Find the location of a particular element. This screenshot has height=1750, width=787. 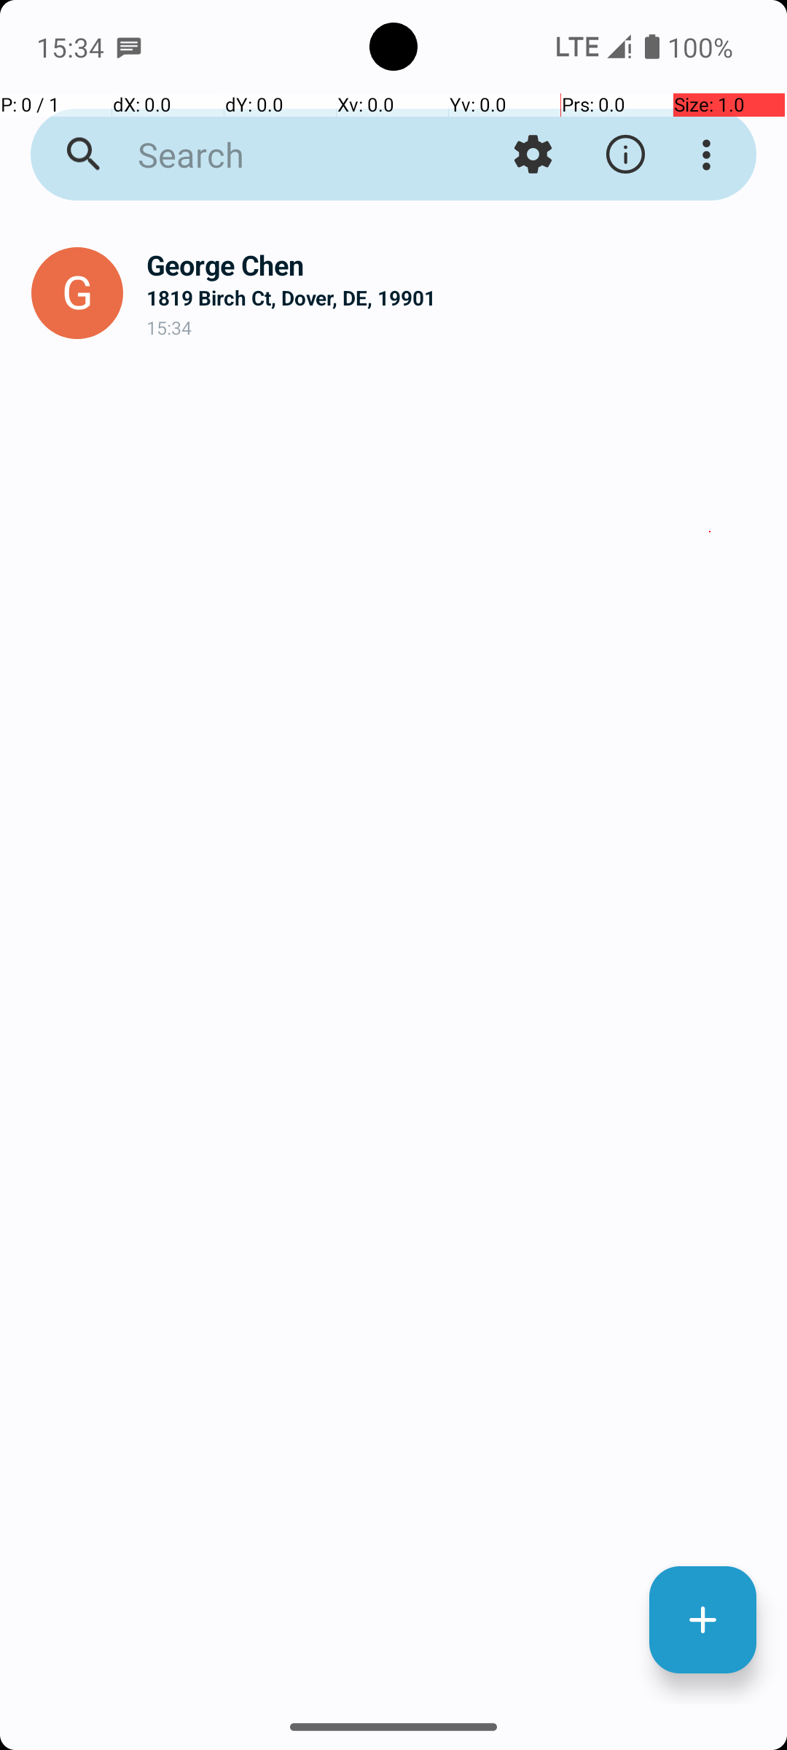

1819 Birch Ct, Dover, DE, 19901 is located at coordinates (455, 297).